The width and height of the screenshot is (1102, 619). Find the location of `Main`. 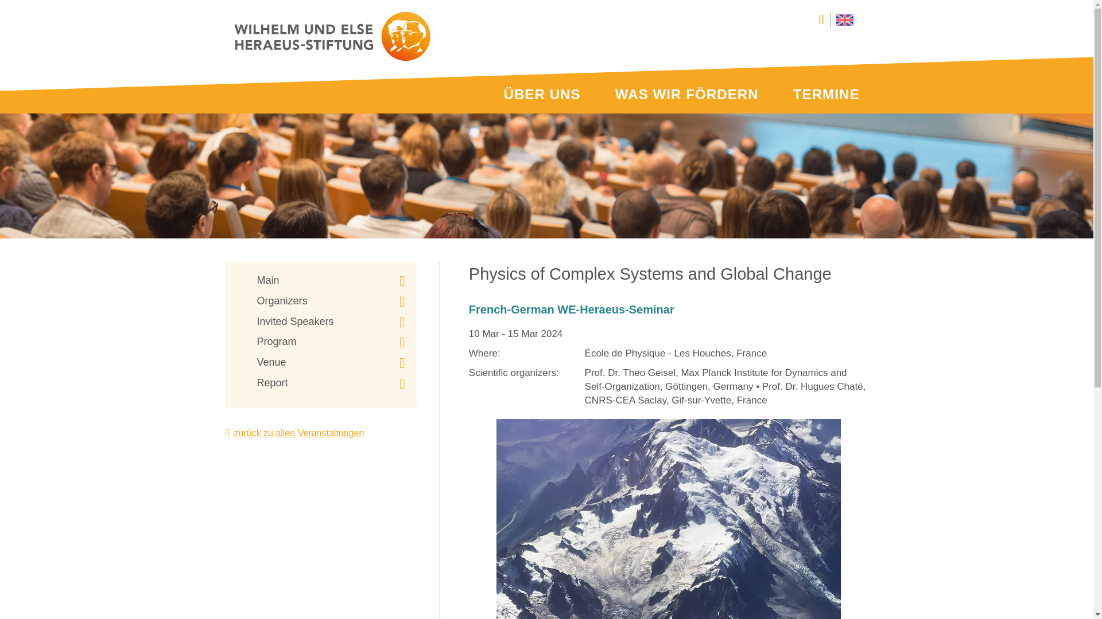

Main is located at coordinates (331, 281).